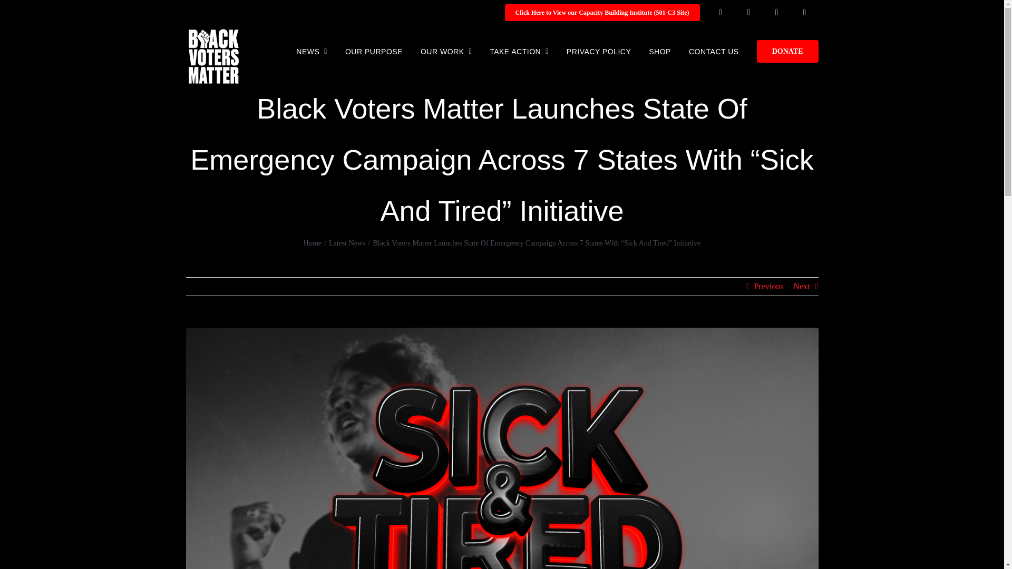 Image resolution: width=1012 pixels, height=569 pixels. I want to click on CONTACT US, so click(714, 50).